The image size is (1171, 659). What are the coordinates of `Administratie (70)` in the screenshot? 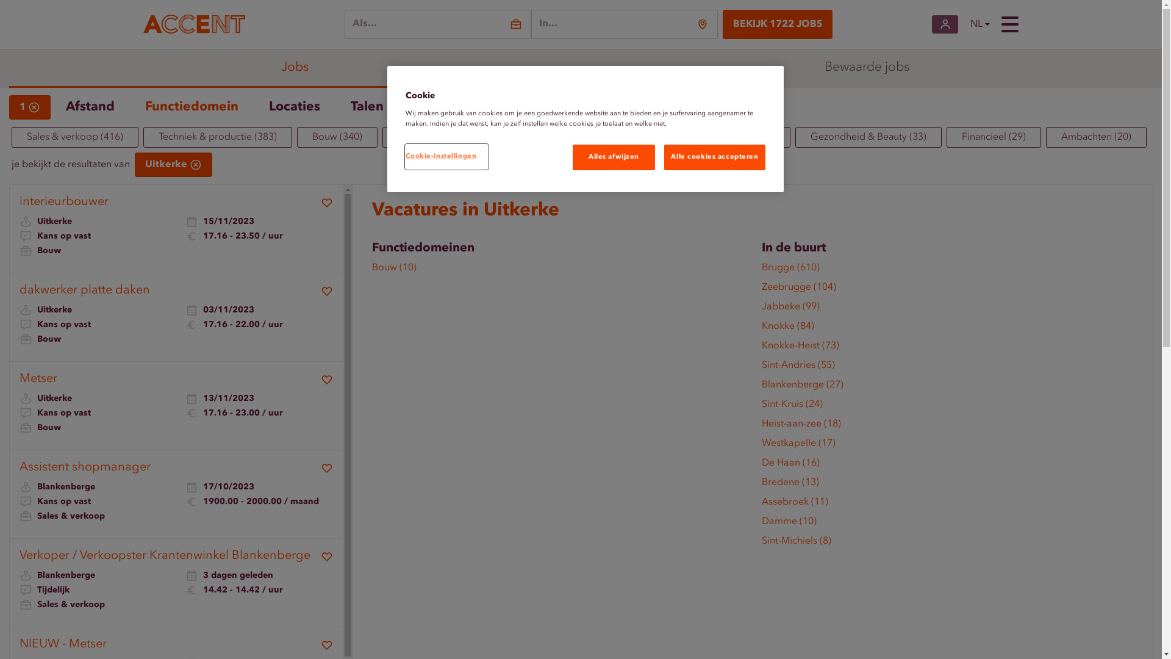 It's located at (736, 137).